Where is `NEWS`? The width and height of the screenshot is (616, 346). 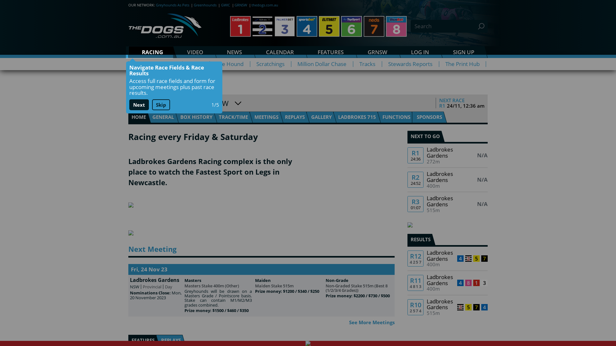 NEWS is located at coordinates (235, 52).